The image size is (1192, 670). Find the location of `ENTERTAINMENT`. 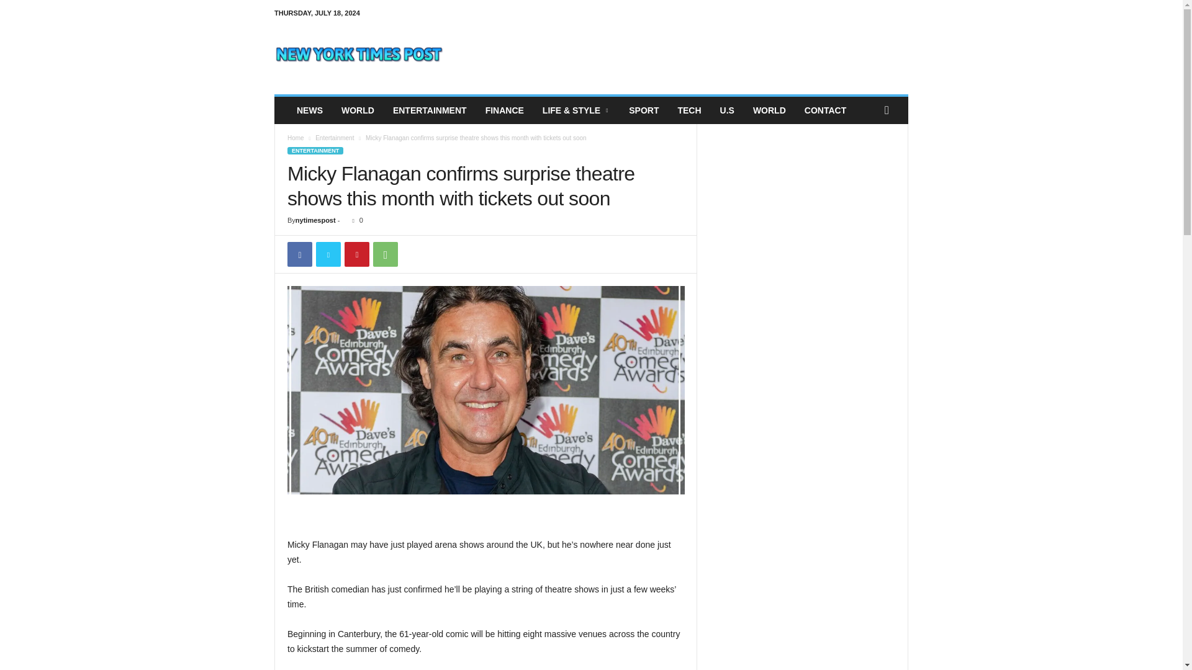

ENTERTAINMENT is located at coordinates (315, 150).